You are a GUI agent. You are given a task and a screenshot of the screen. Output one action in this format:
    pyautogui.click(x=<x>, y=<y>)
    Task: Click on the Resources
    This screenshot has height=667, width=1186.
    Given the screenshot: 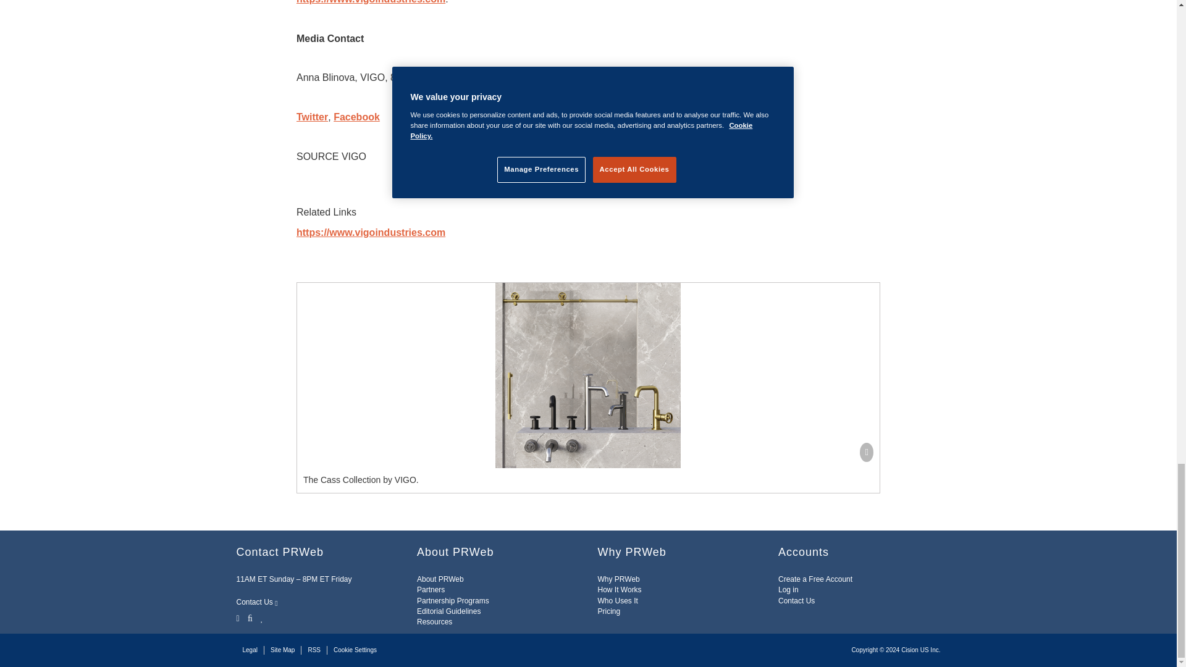 What is the action you would take?
    pyautogui.click(x=434, y=622)
    